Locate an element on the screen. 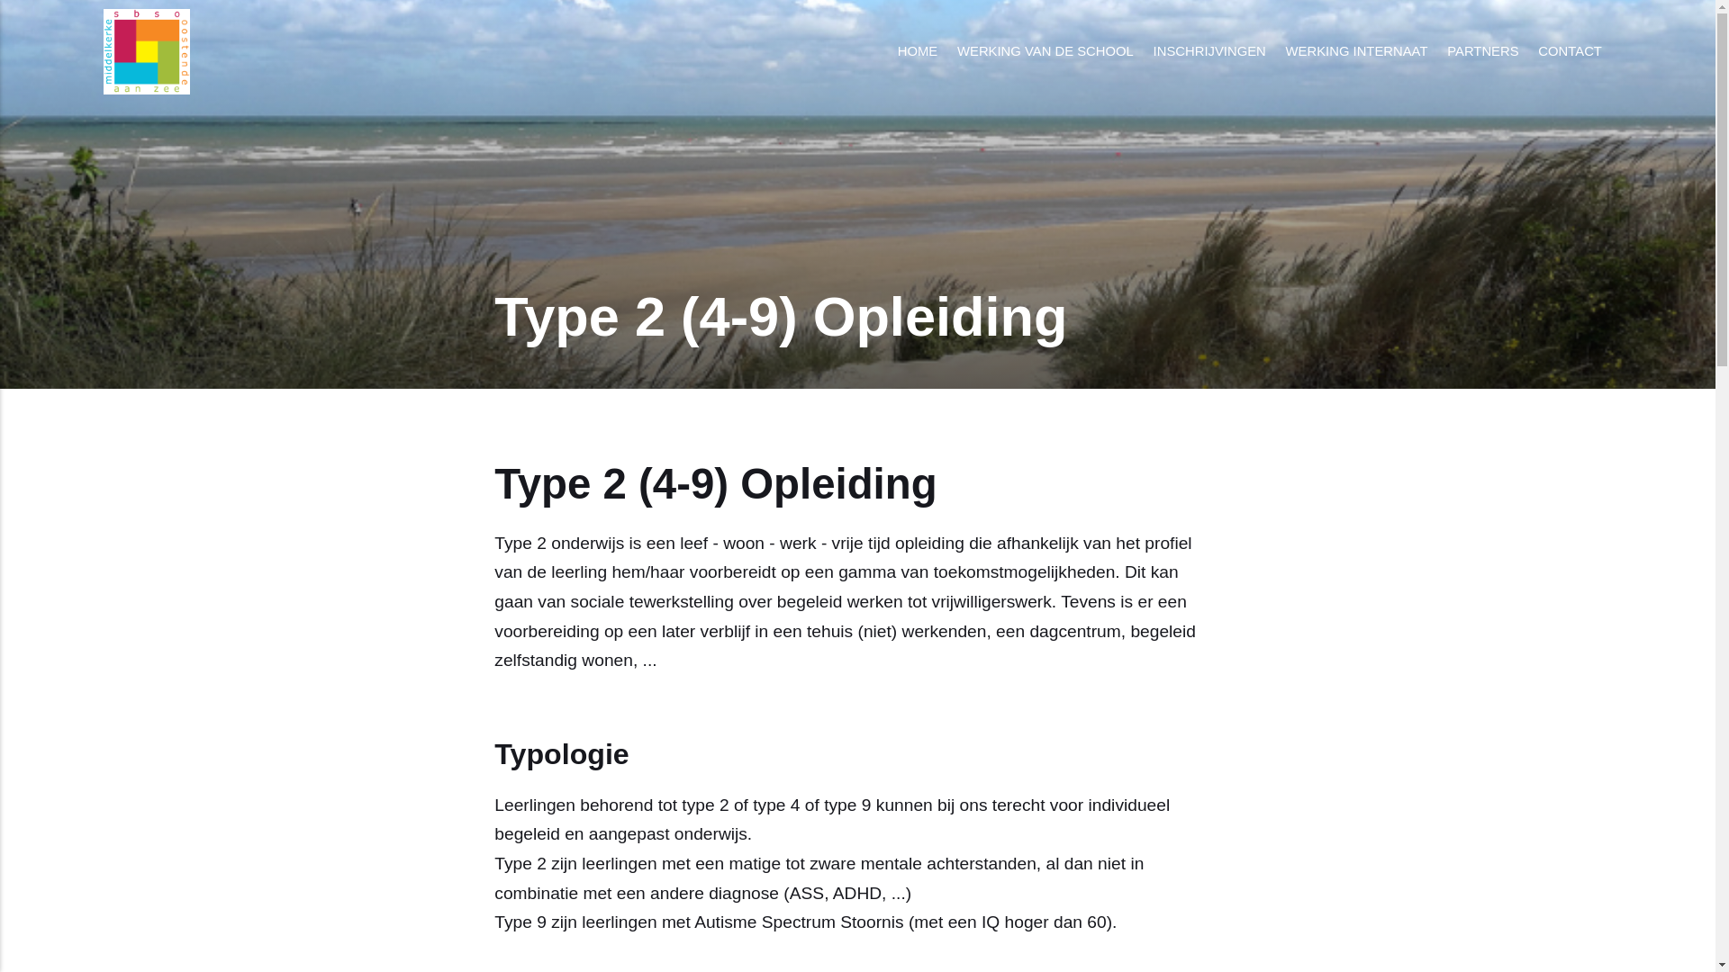 Image resolution: width=1729 pixels, height=972 pixels. CONTACT is located at coordinates (1570, 52).